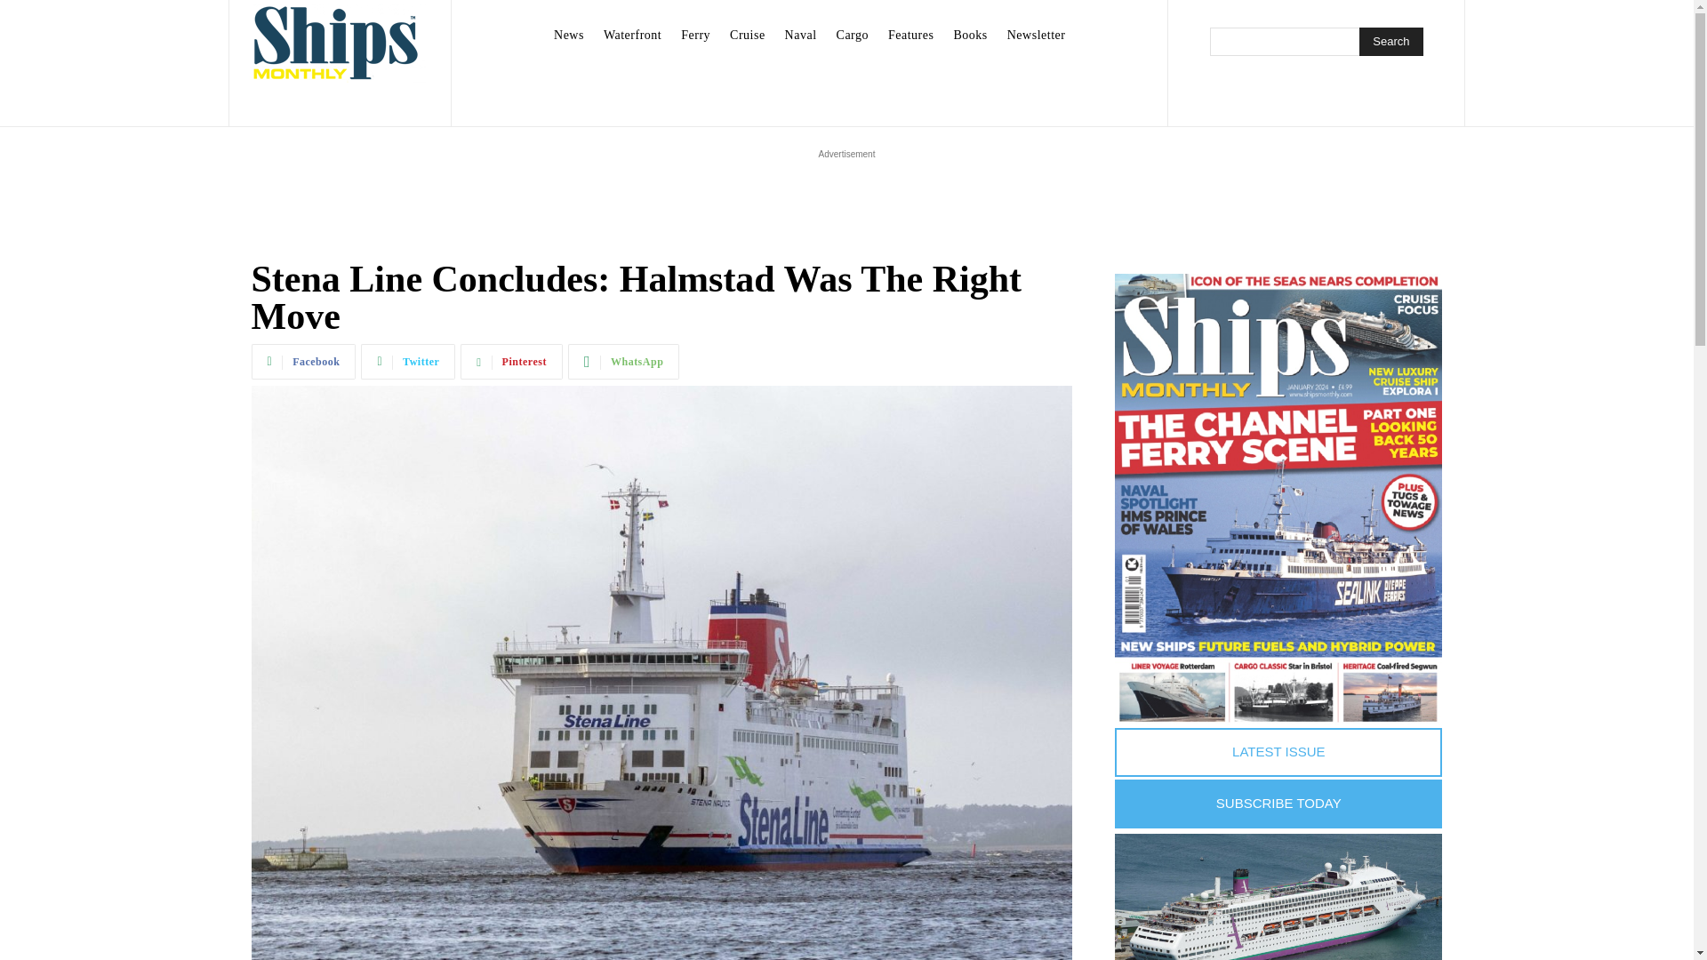 Image resolution: width=1707 pixels, height=960 pixels. Describe the element at coordinates (632, 36) in the screenshot. I see `Waterfront` at that location.